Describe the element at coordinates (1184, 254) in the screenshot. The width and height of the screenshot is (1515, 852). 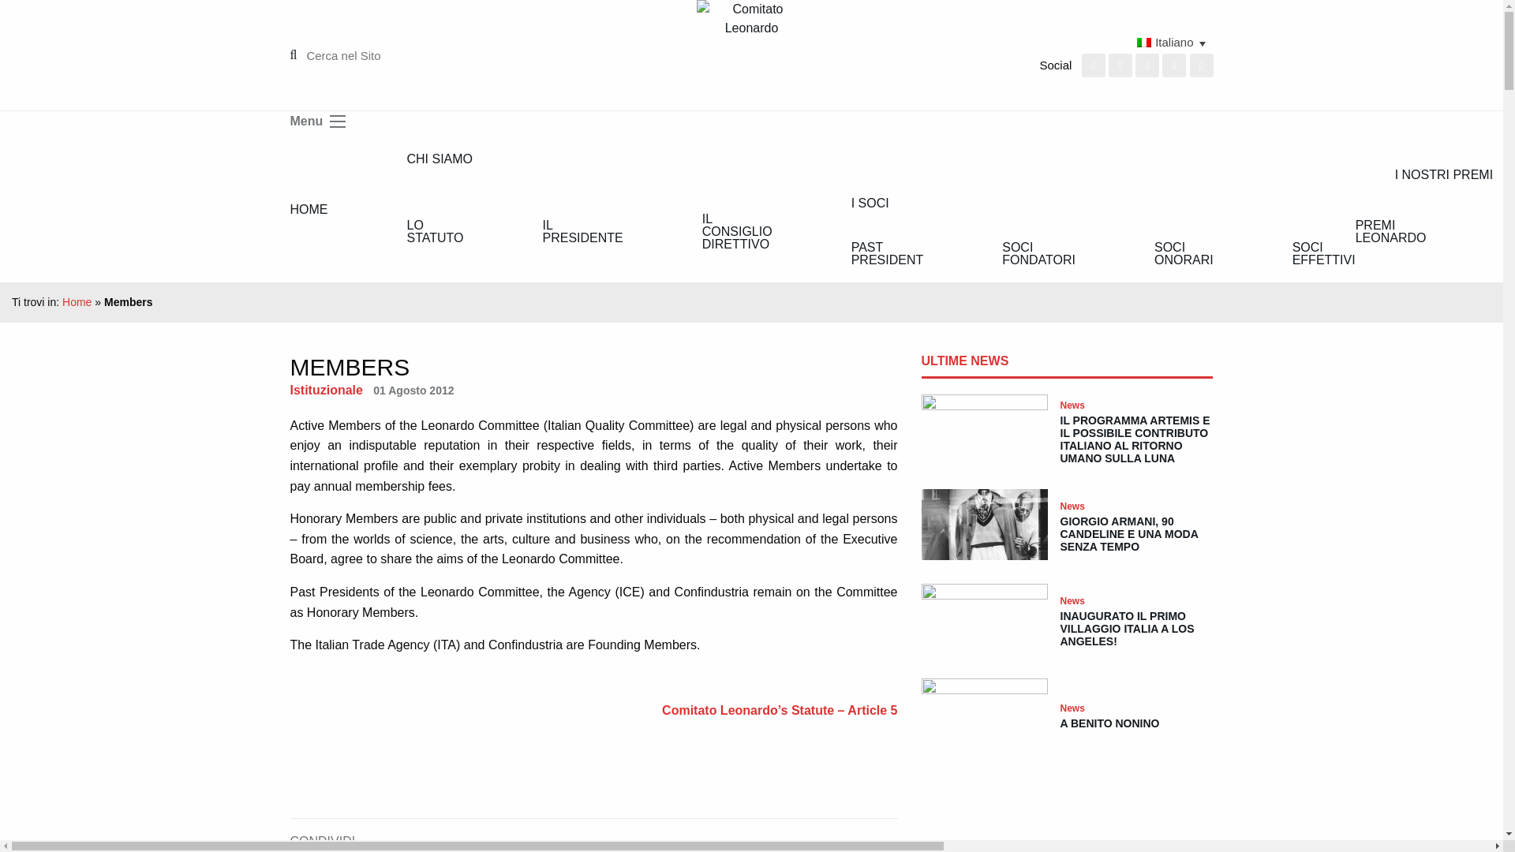
I see `SOCI ONORARI` at that location.